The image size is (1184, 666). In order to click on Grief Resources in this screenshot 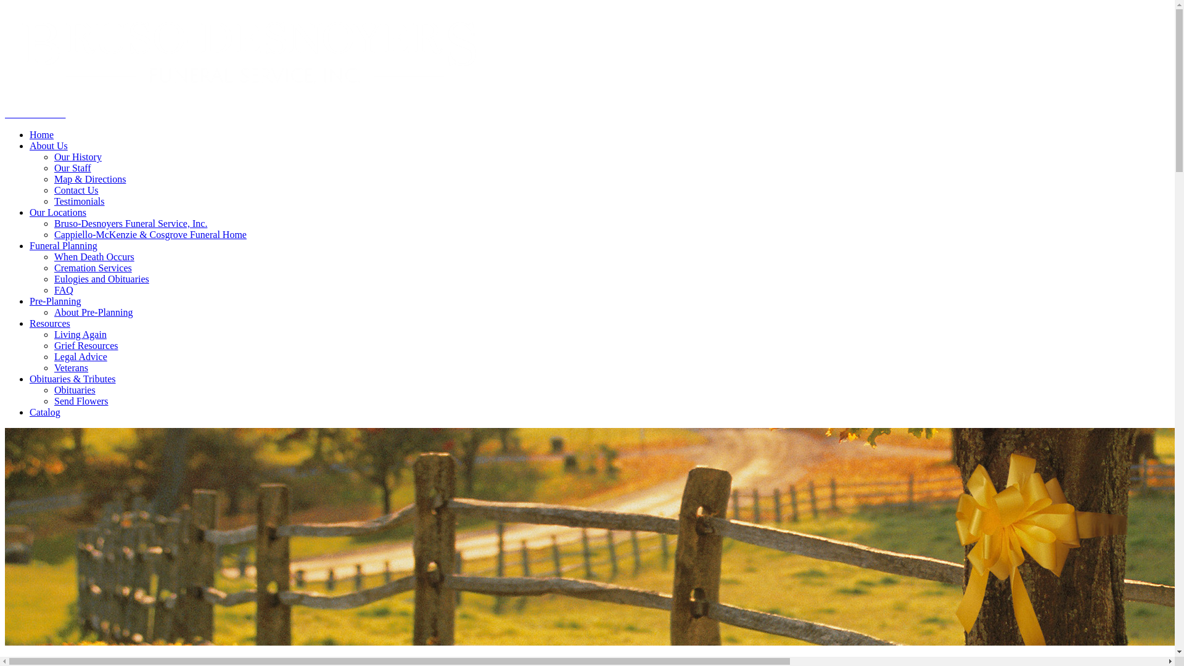, I will do `click(86, 345)`.